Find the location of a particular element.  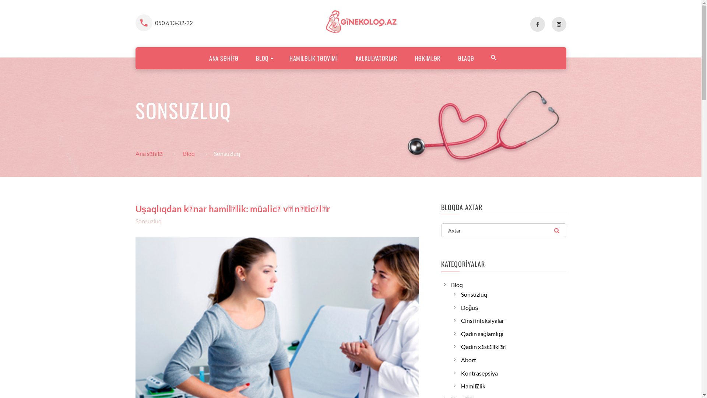

Sonsuzluq is located at coordinates (149, 221).